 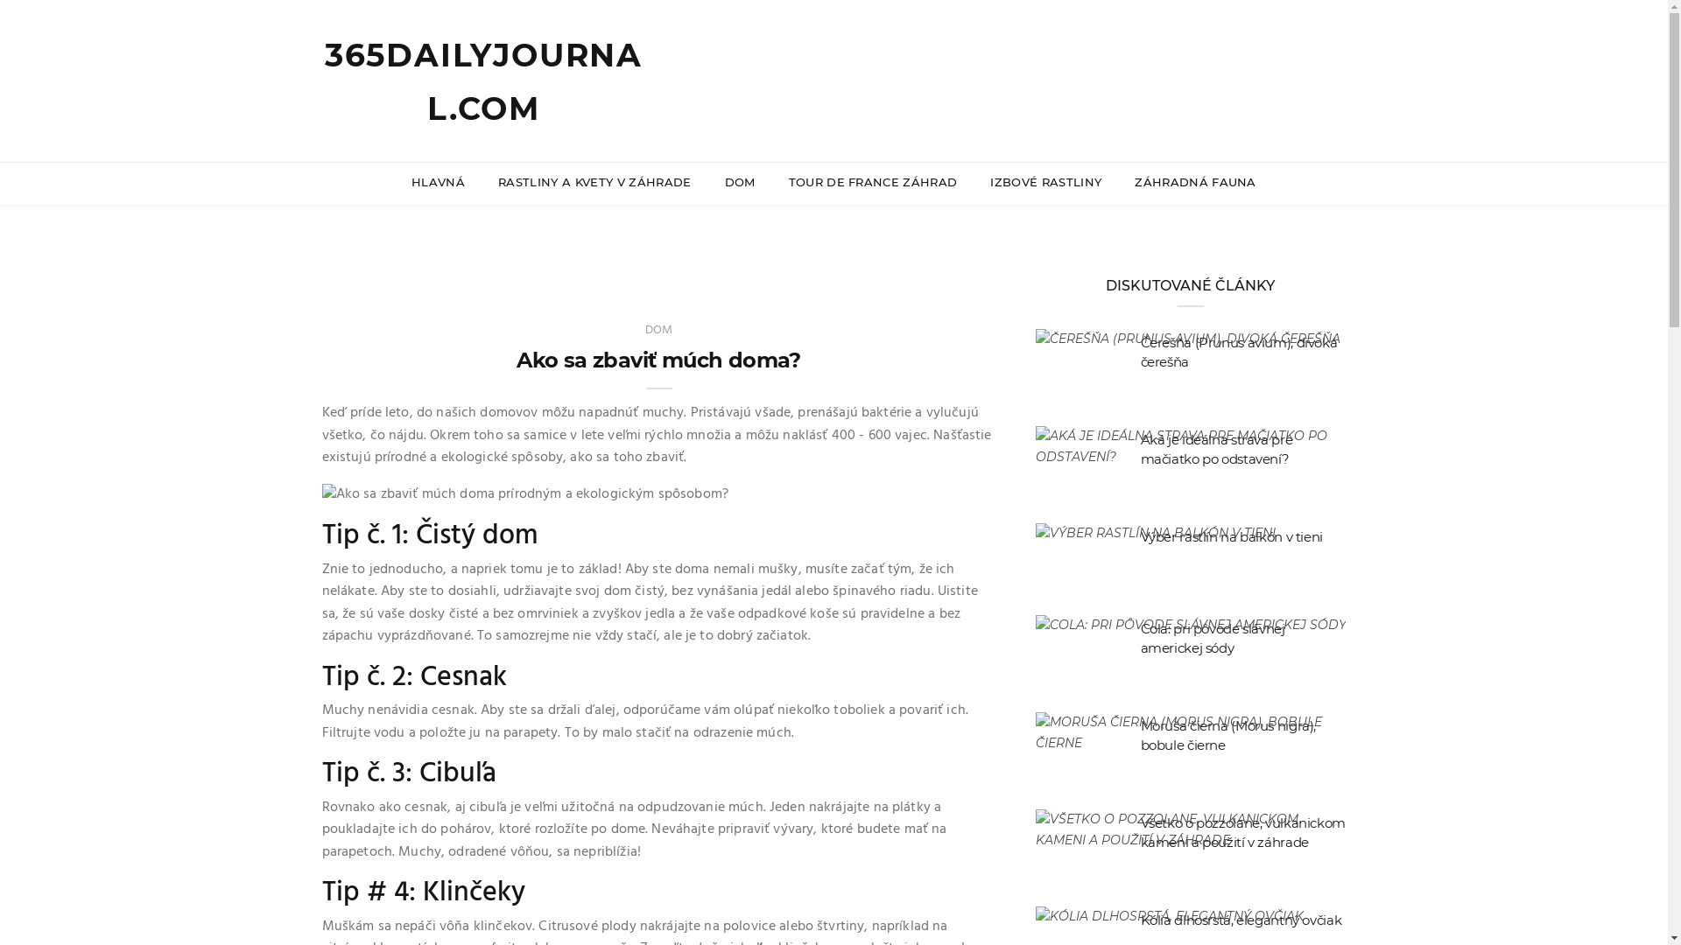 I want to click on DOM, so click(x=741, y=183).